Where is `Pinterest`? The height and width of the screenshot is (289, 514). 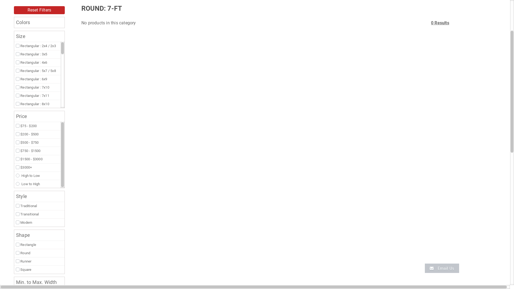 Pinterest is located at coordinates (70, 32).